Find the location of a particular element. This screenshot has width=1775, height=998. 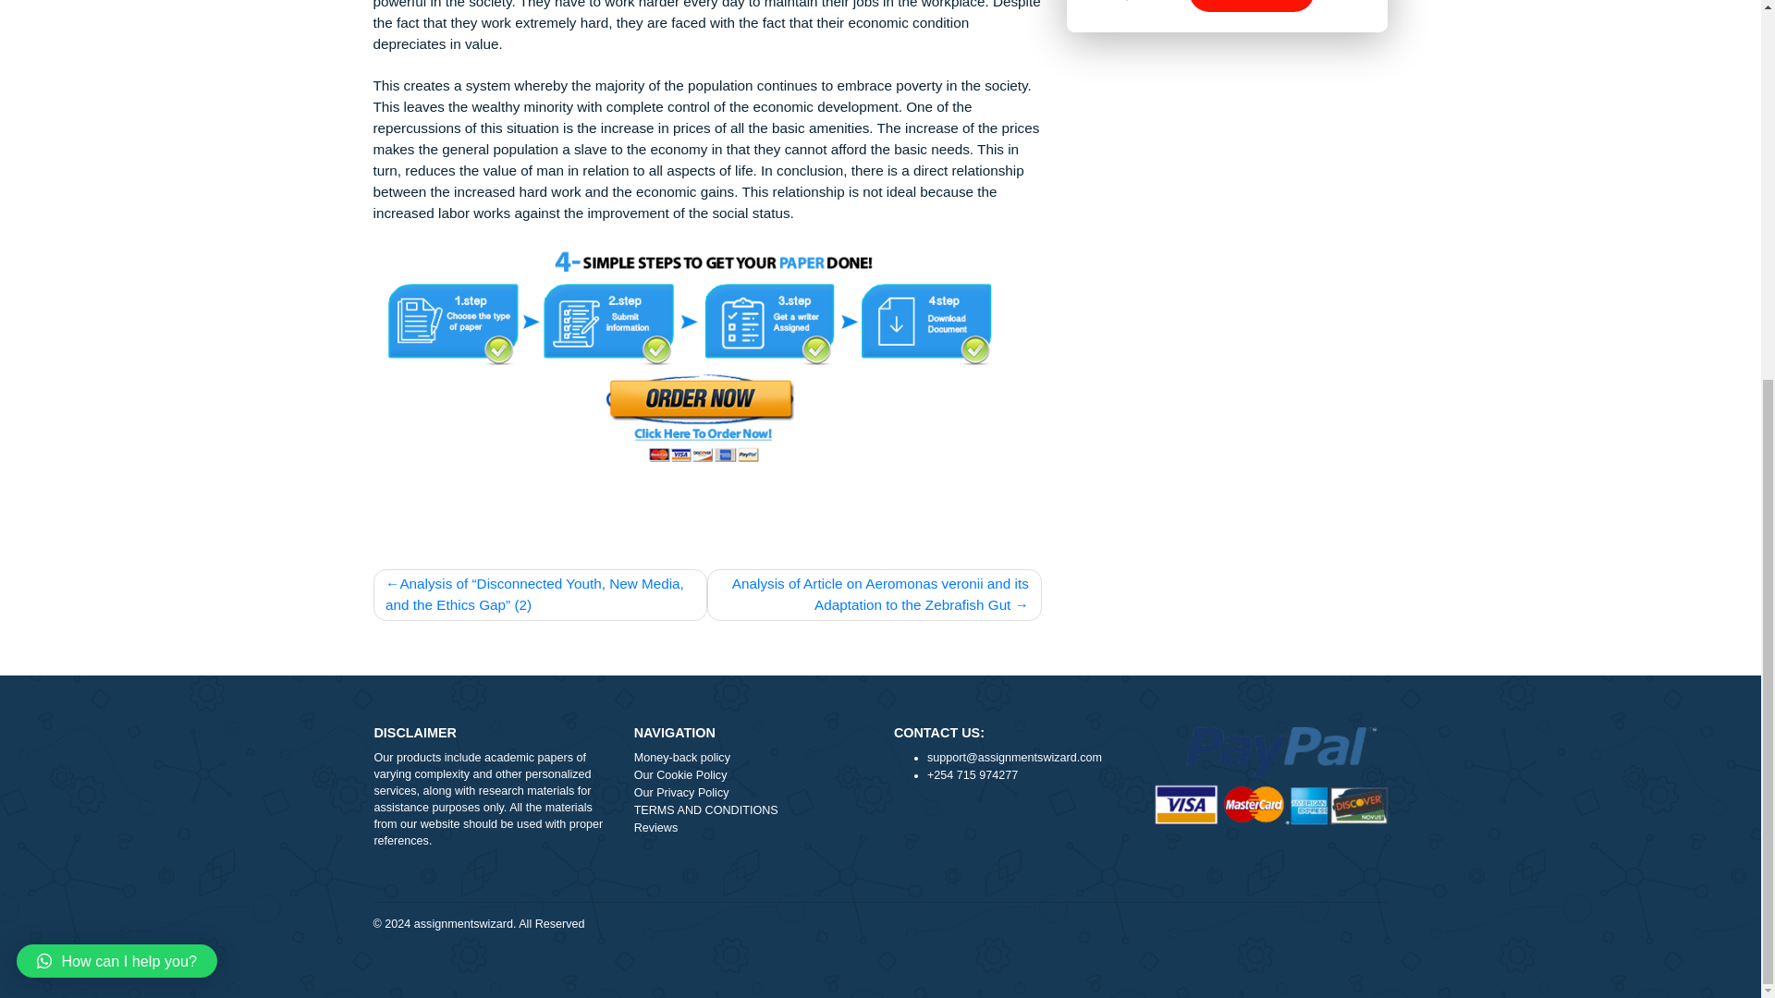

Reviews is located at coordinates (835, 987).